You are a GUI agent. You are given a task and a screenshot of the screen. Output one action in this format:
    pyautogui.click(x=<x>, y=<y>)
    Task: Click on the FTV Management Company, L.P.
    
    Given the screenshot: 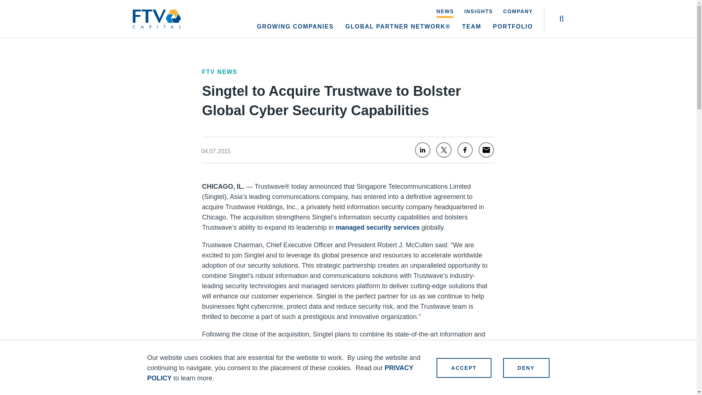 What is the action you would take?
    pyautogui.click(x=156, y=15)
    